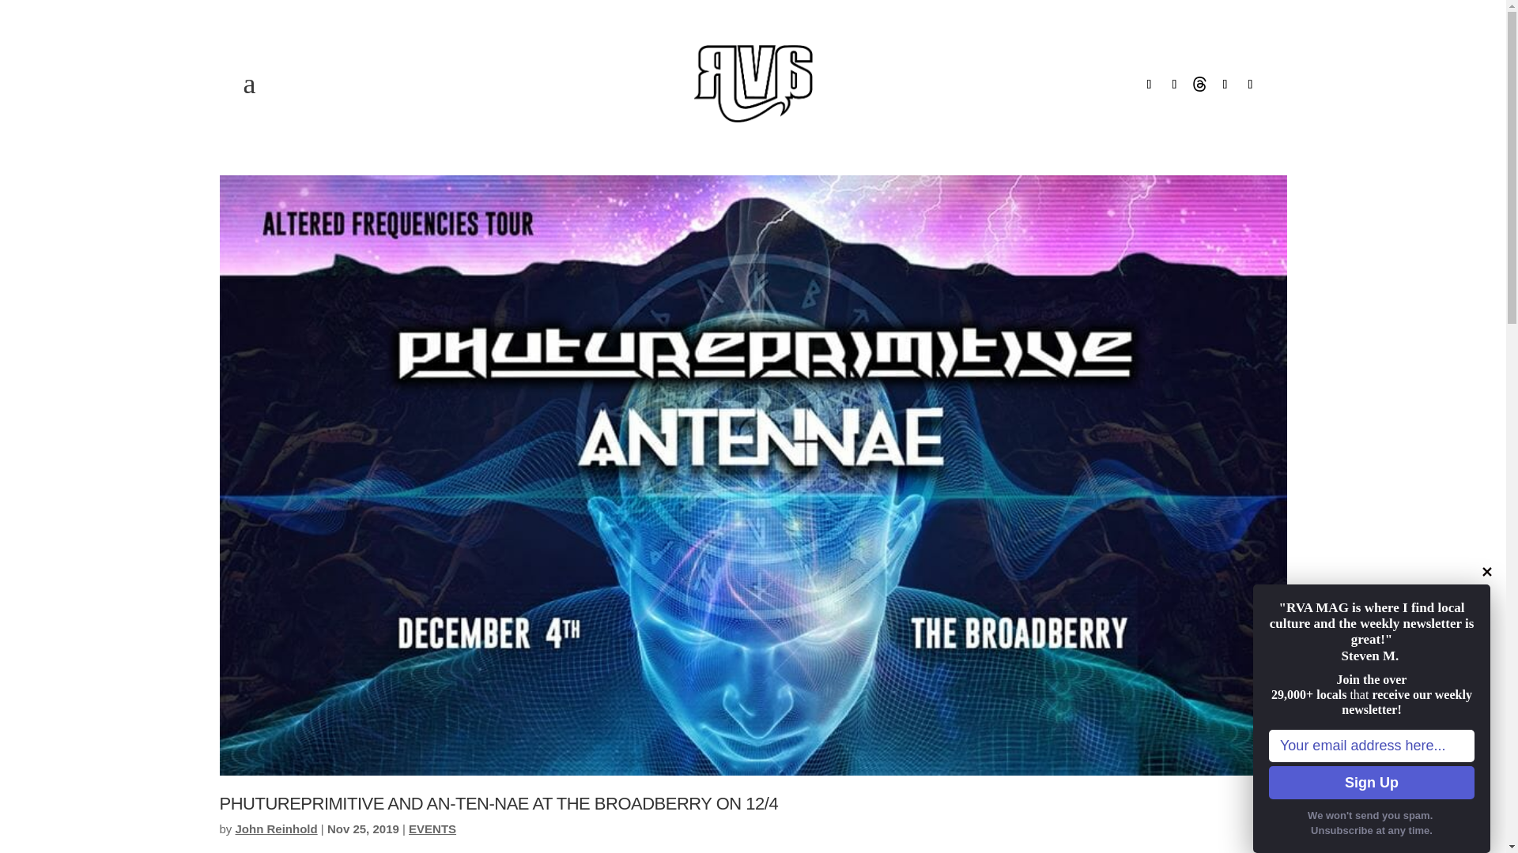 The image size is (1518, 853). Describe the element at coordinates (276, 829) in the screenshot. I see `Posts by John Reinhold` at that location.